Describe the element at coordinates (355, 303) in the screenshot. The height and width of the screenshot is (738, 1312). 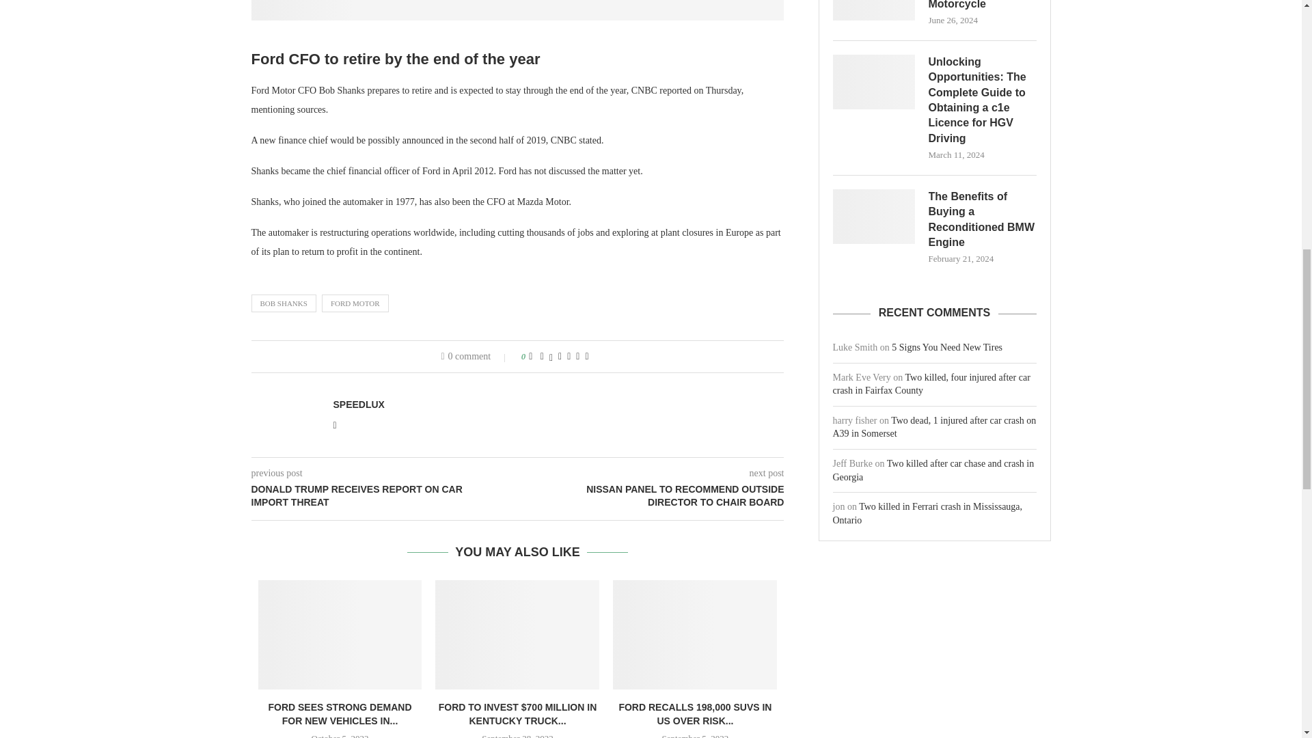
I see `FORD MOTOR` at that location.